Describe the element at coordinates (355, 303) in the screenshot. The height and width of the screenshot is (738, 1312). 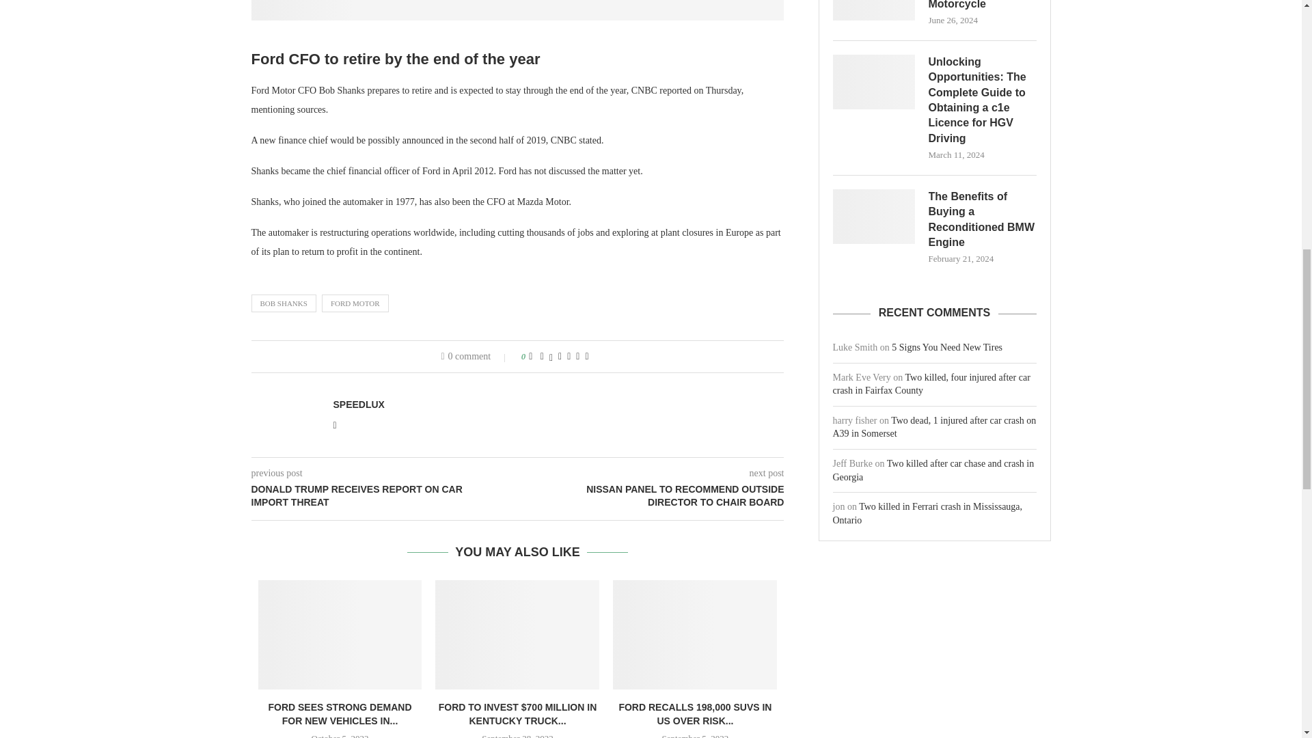
I see `FORD MOTOR` at that location.